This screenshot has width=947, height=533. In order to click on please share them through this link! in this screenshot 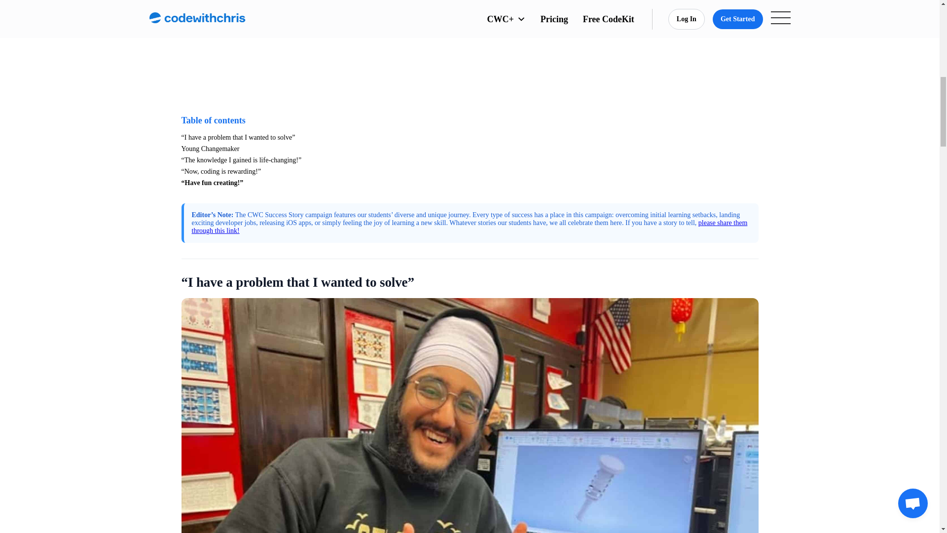, I will do `click(469, 227)`.